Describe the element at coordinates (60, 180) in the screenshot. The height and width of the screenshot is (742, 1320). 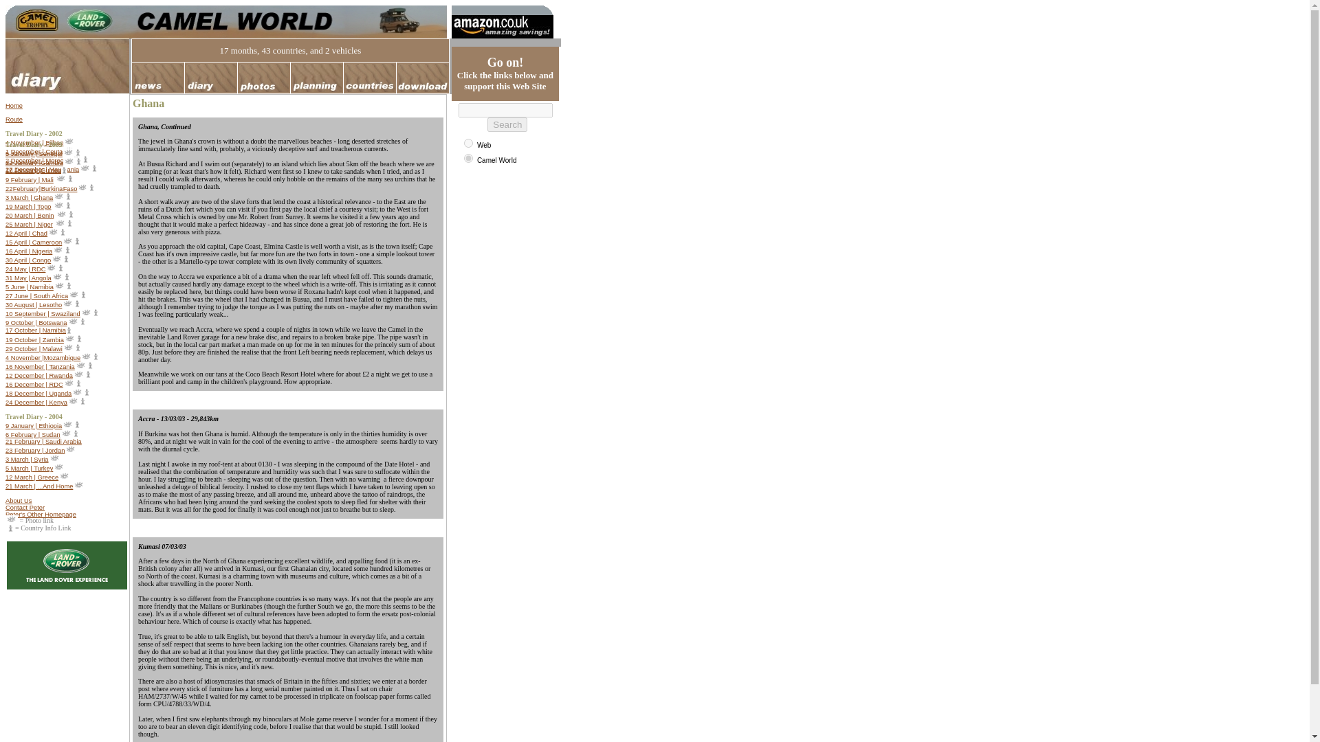
I see `See the Photos` at that location.